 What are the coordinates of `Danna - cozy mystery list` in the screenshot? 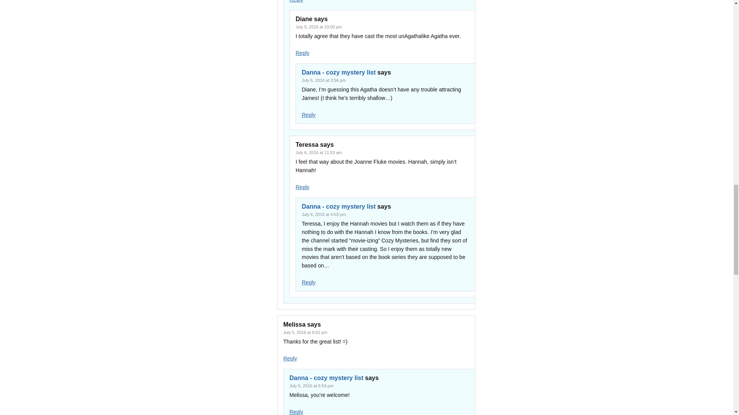 It's located at (338, 72).